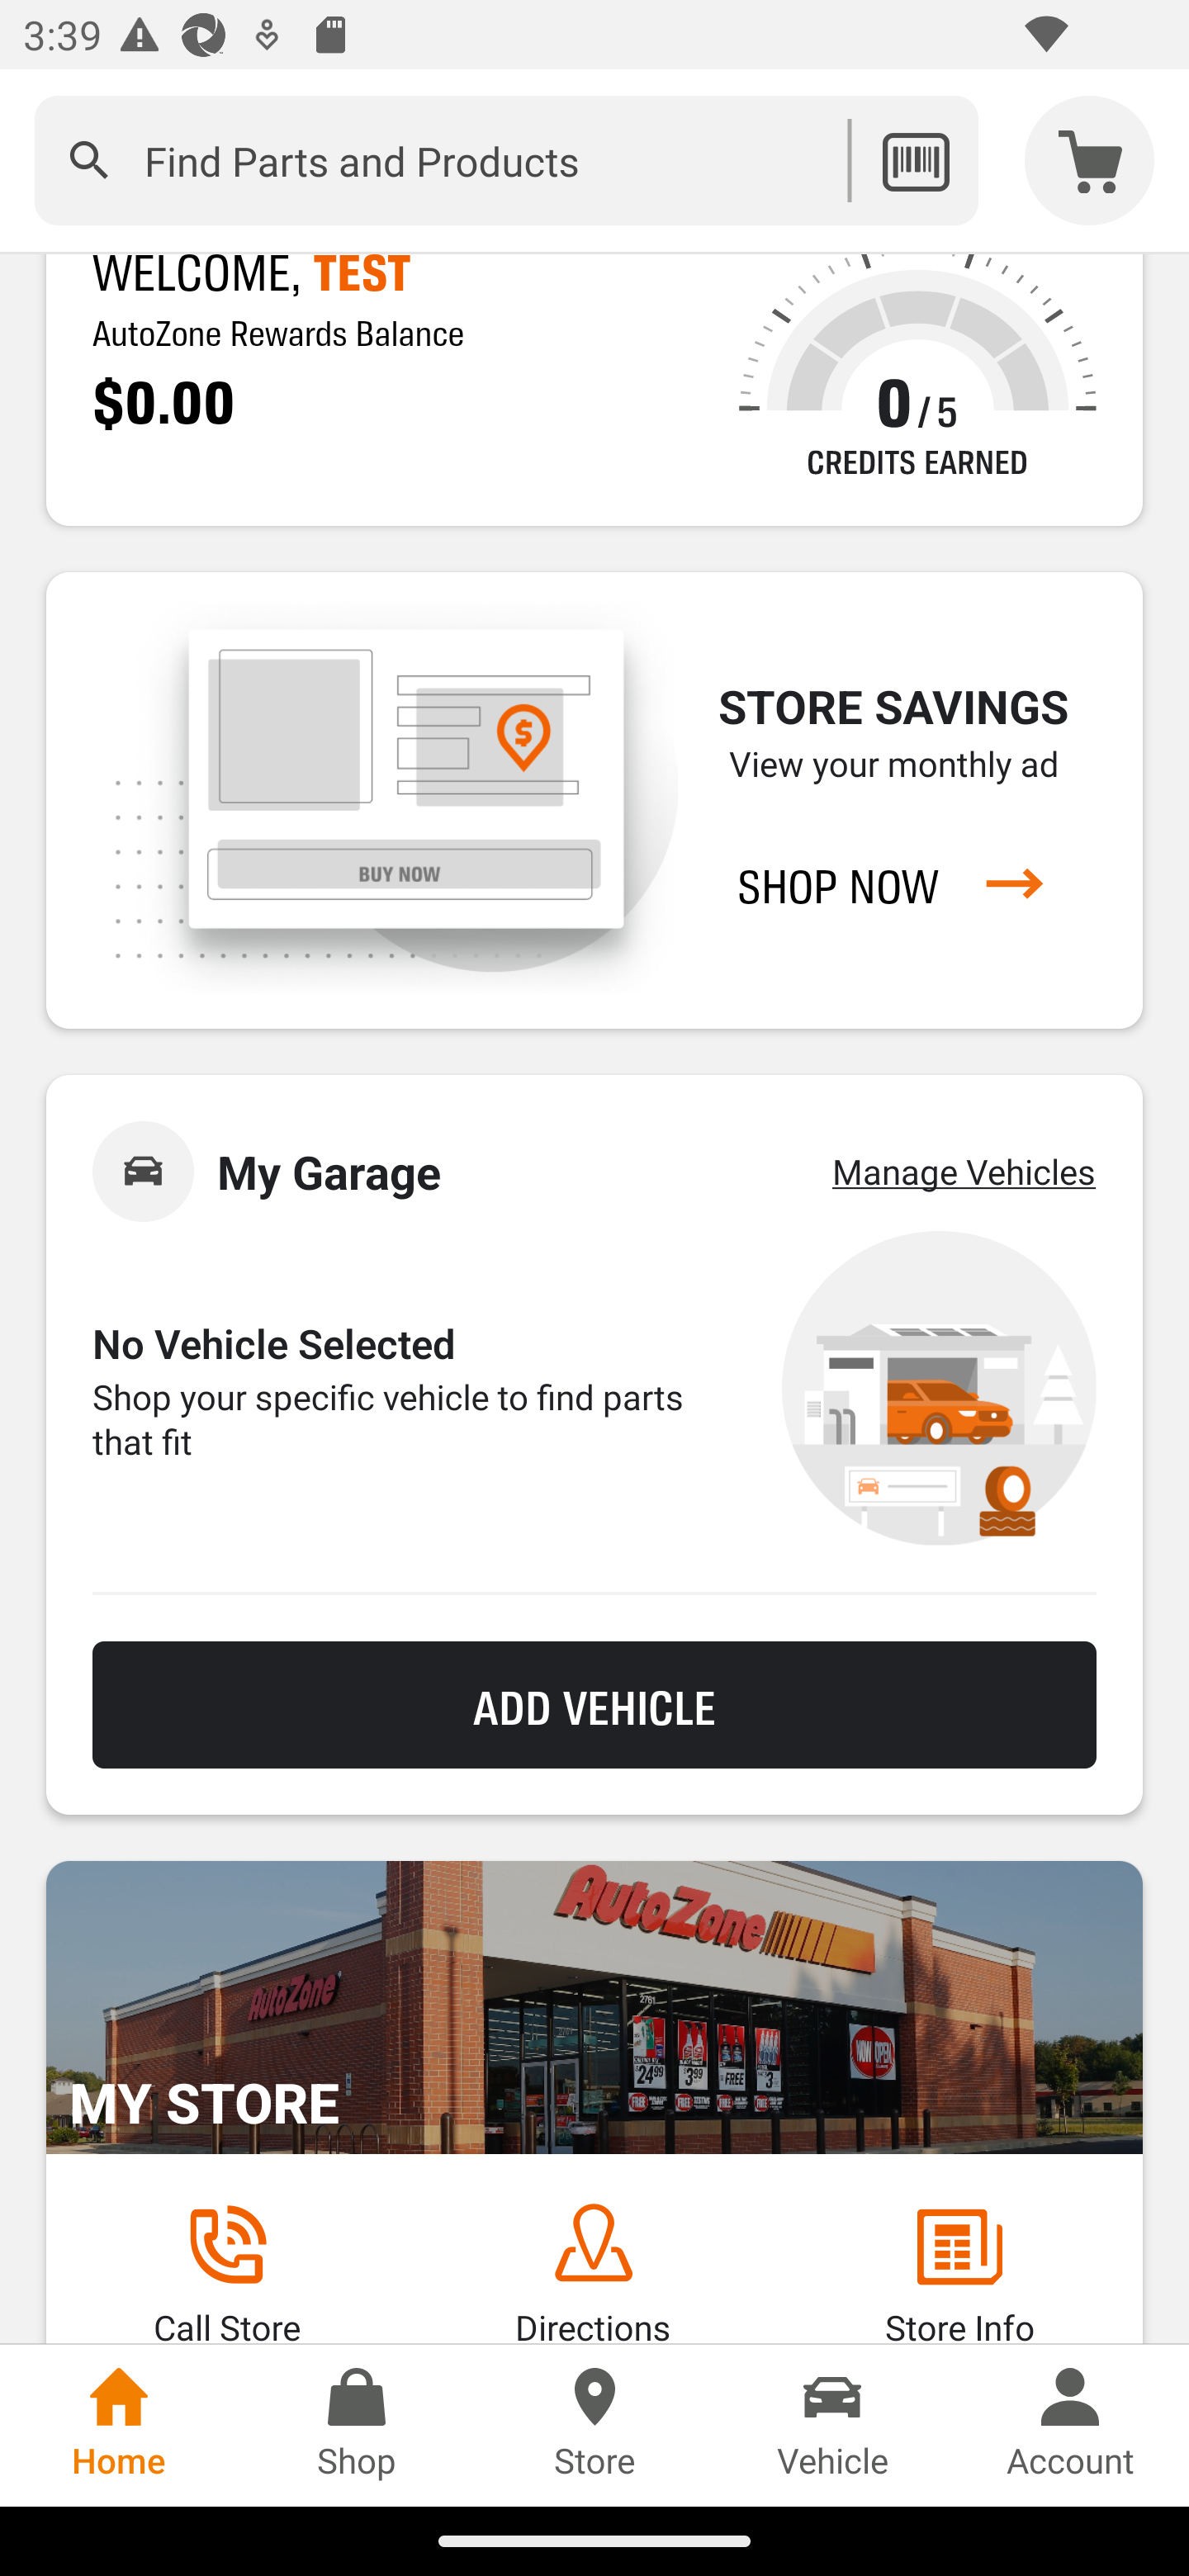  I want to click on ADD VEHICLE, so click(594, 1705).